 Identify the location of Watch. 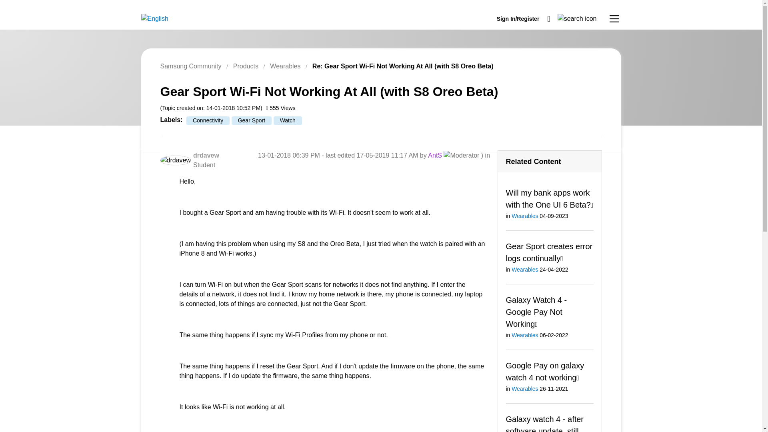
(287, 120).